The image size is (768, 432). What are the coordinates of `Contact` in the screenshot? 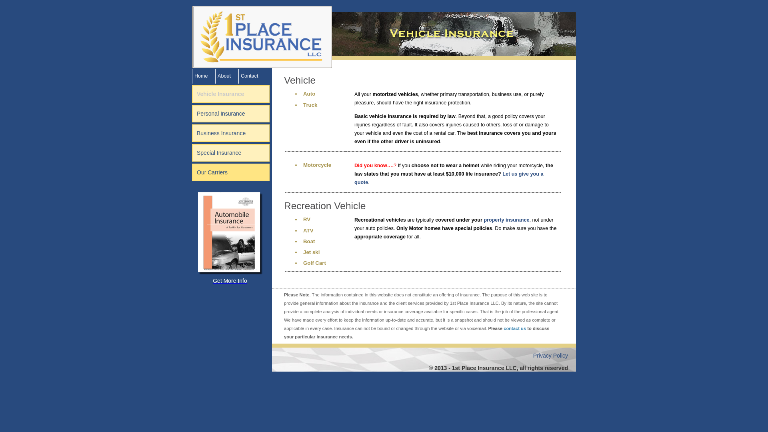 It's located at (250, 76).